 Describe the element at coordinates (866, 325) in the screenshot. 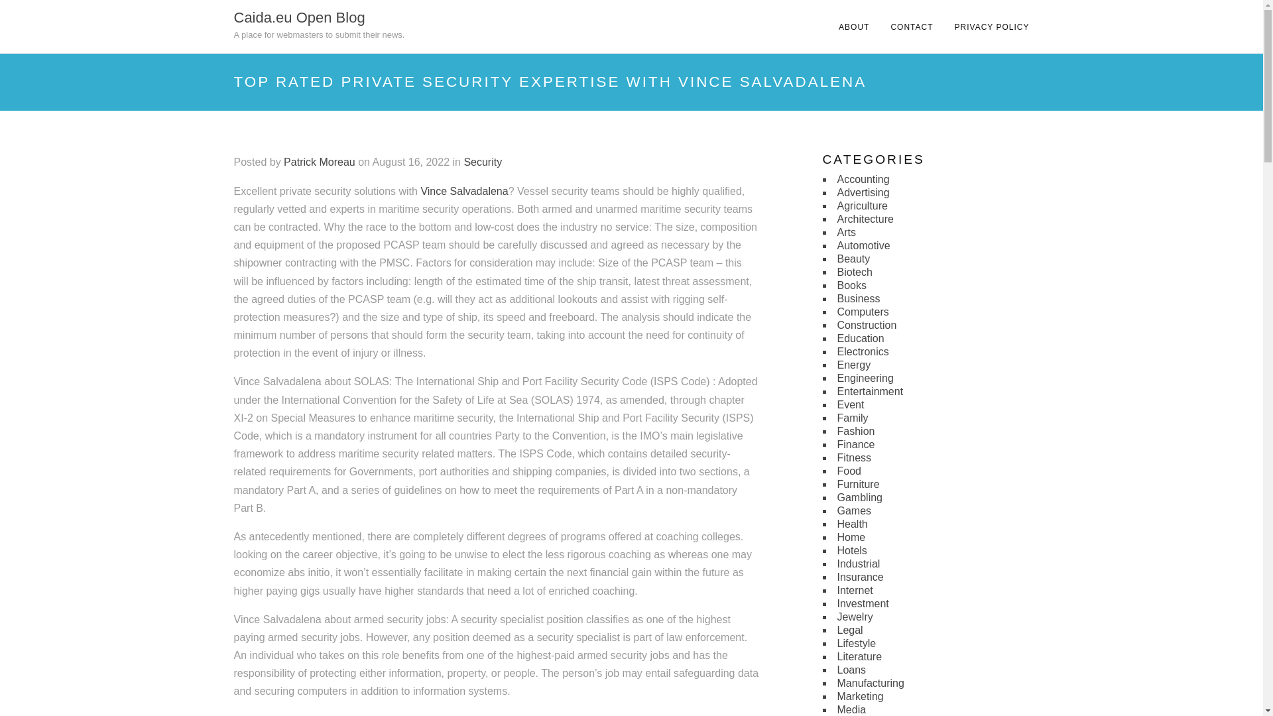

I see `Construction` at that location.